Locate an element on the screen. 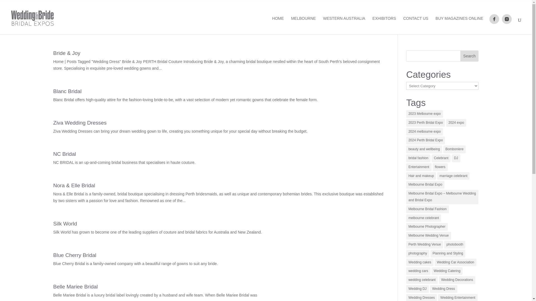  Blanc Bridal is located at coordinates (67, 91).